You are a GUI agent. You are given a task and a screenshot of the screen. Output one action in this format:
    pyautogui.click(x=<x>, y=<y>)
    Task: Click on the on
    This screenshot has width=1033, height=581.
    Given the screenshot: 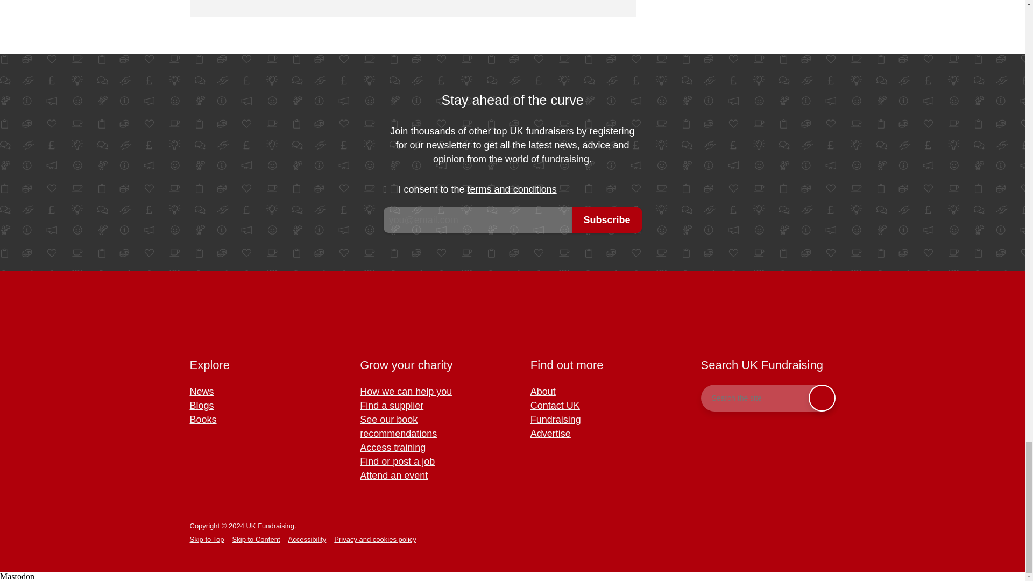 What is the action you would take?
    pyautogui.click(x=391, y=189)
    